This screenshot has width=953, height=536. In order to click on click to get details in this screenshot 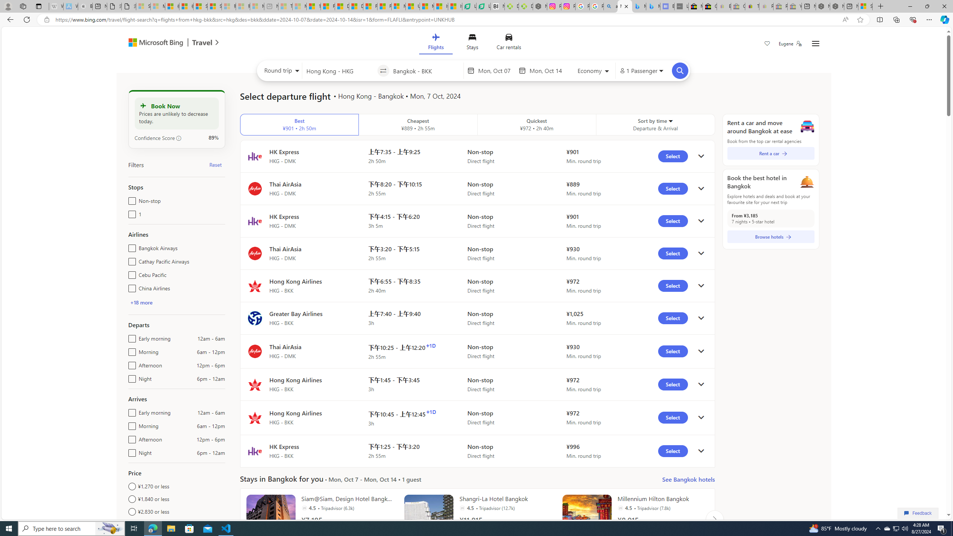, I will do `click(701, 451)`.